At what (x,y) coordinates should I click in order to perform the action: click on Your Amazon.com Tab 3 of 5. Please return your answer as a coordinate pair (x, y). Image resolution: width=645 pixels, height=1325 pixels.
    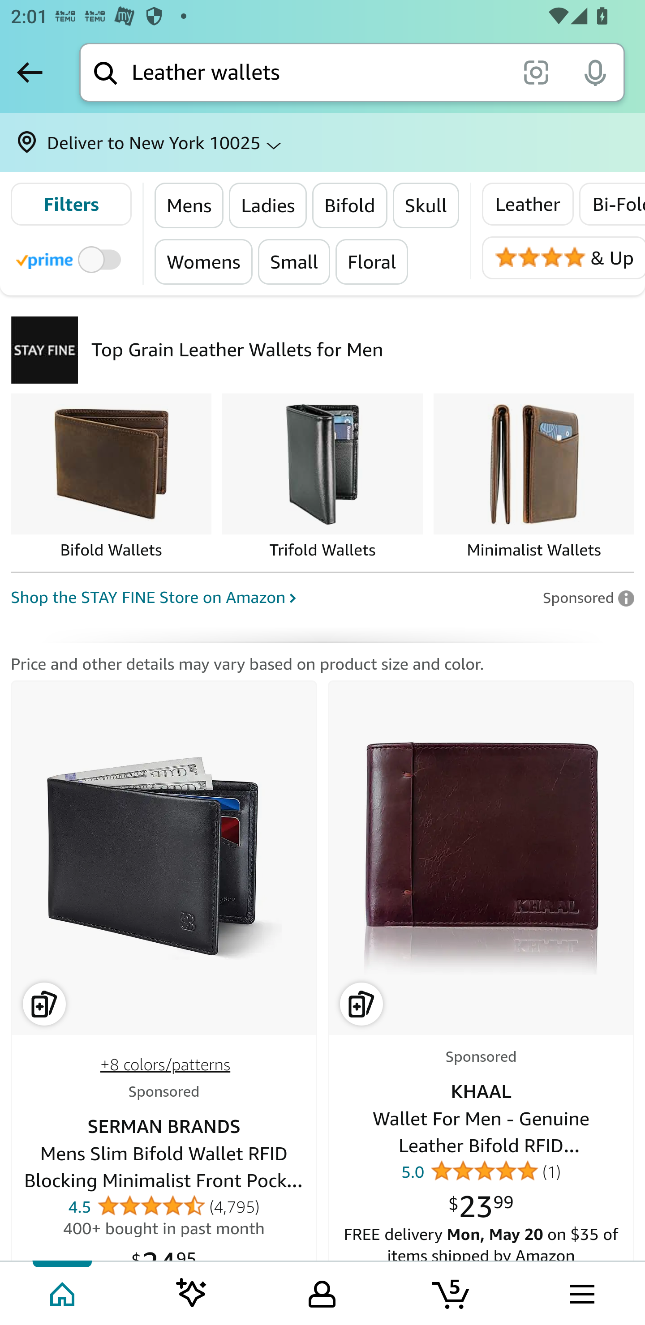
    Looking at the image, I should click on (322, 1292).